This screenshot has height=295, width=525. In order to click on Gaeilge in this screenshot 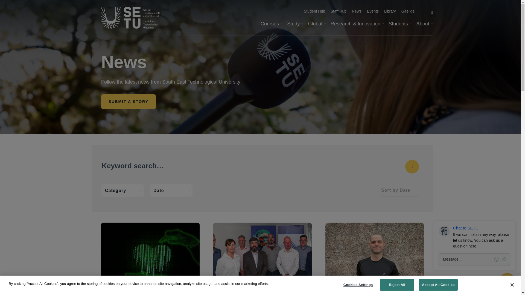, I will do `click(408, 11)`.